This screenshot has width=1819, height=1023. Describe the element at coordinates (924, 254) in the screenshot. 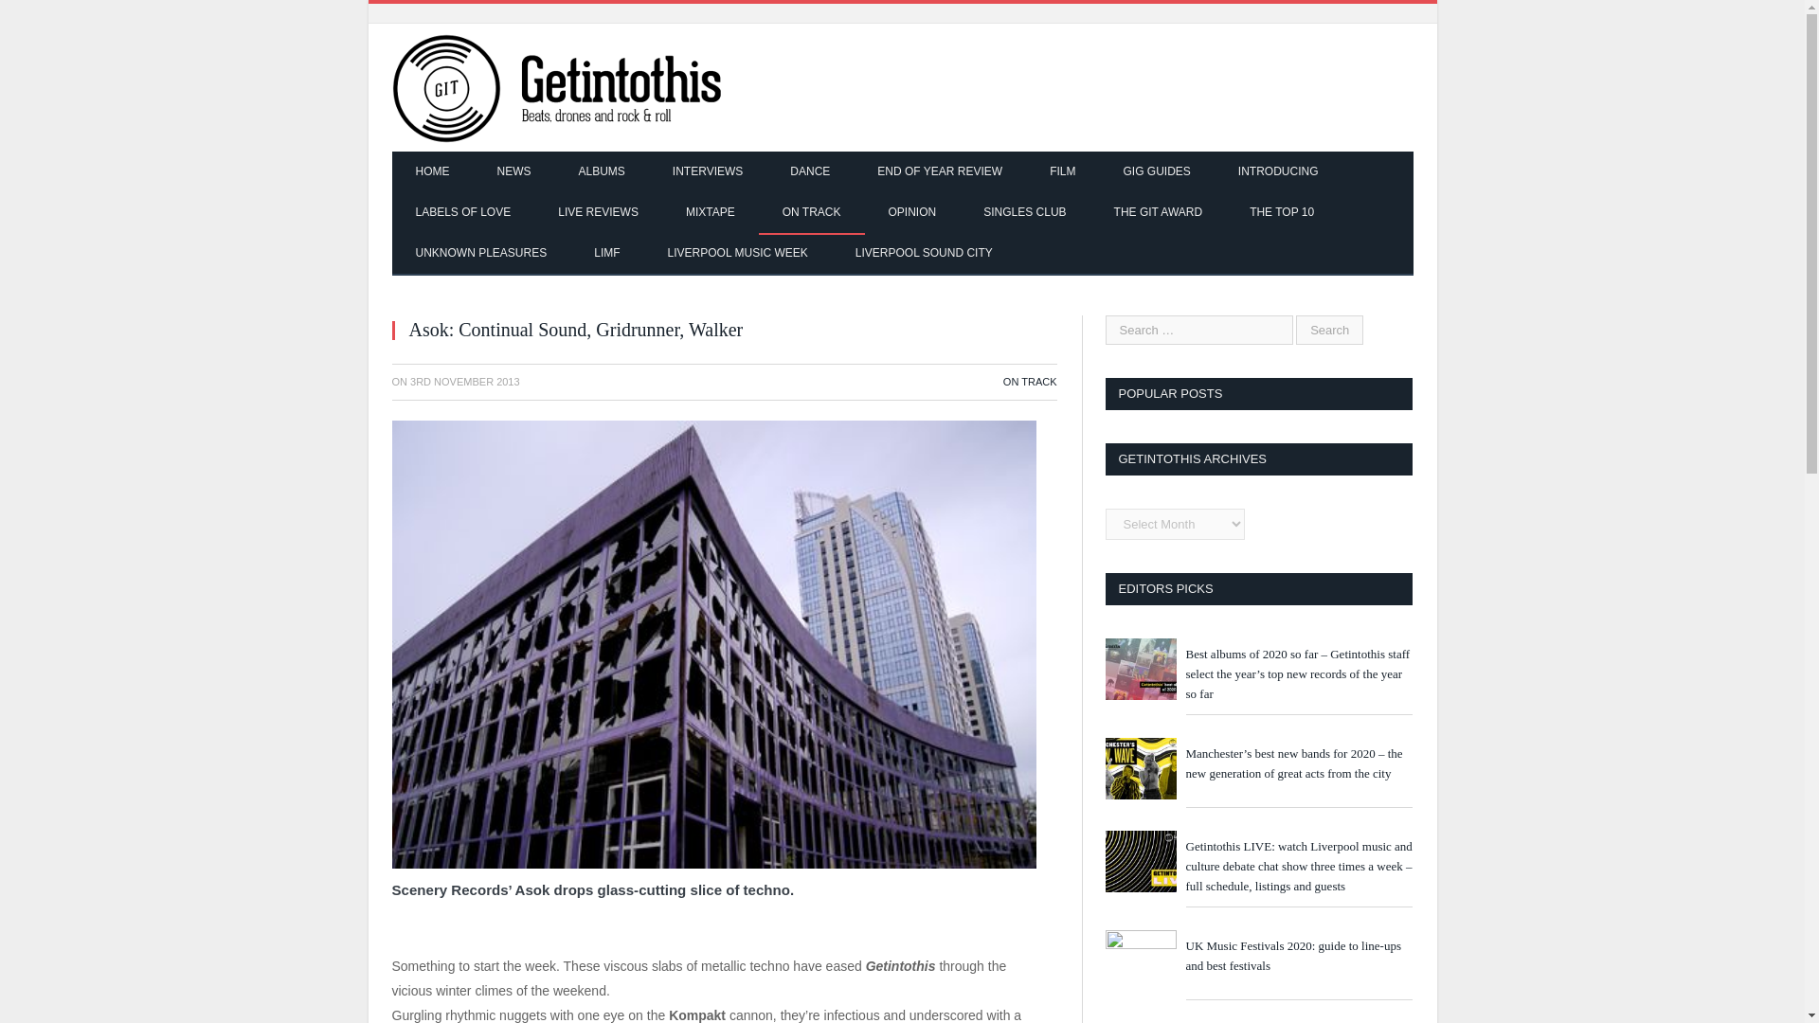

I see `LIVERPOOL SOUND CITY` at that location.